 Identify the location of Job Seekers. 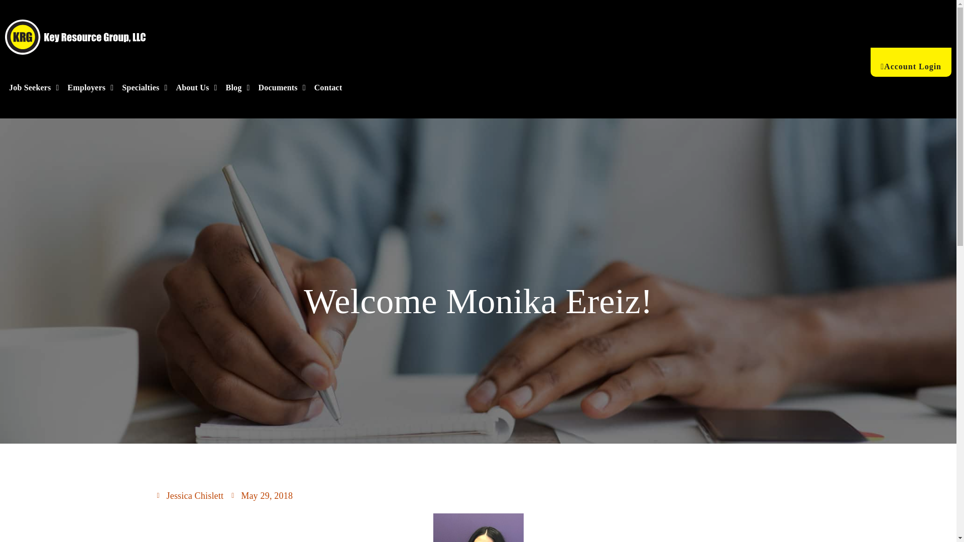
(34, 87).